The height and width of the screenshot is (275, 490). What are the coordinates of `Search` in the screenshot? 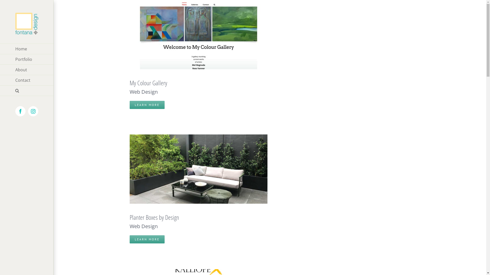 It's located at (27, 91).